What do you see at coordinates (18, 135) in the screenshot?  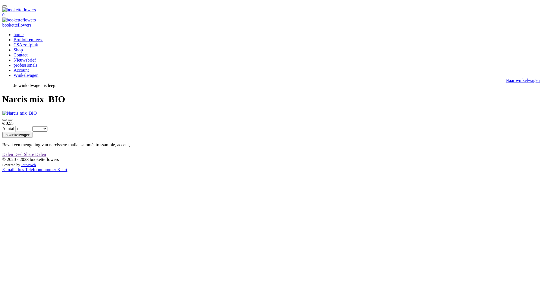 I see `In winkelwagen` at bounding box center [18, 135].